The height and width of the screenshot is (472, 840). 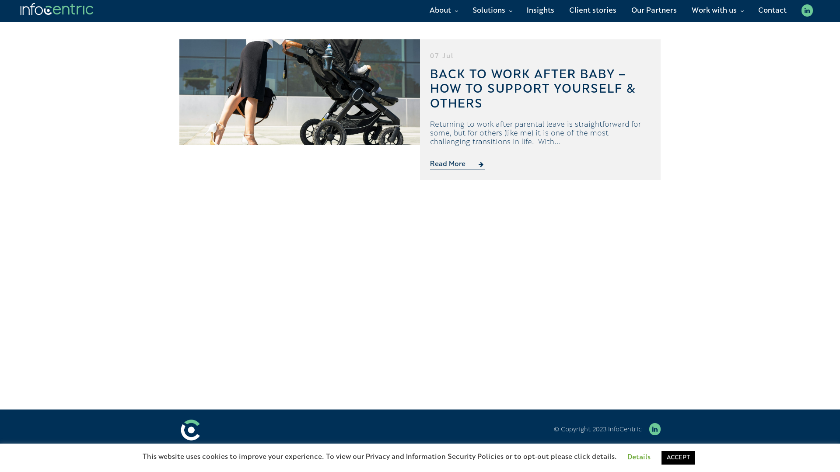 What do you see at coordinates (773, 11) in the screenshot?
I see `Contact` at bounding box center [773, 11].